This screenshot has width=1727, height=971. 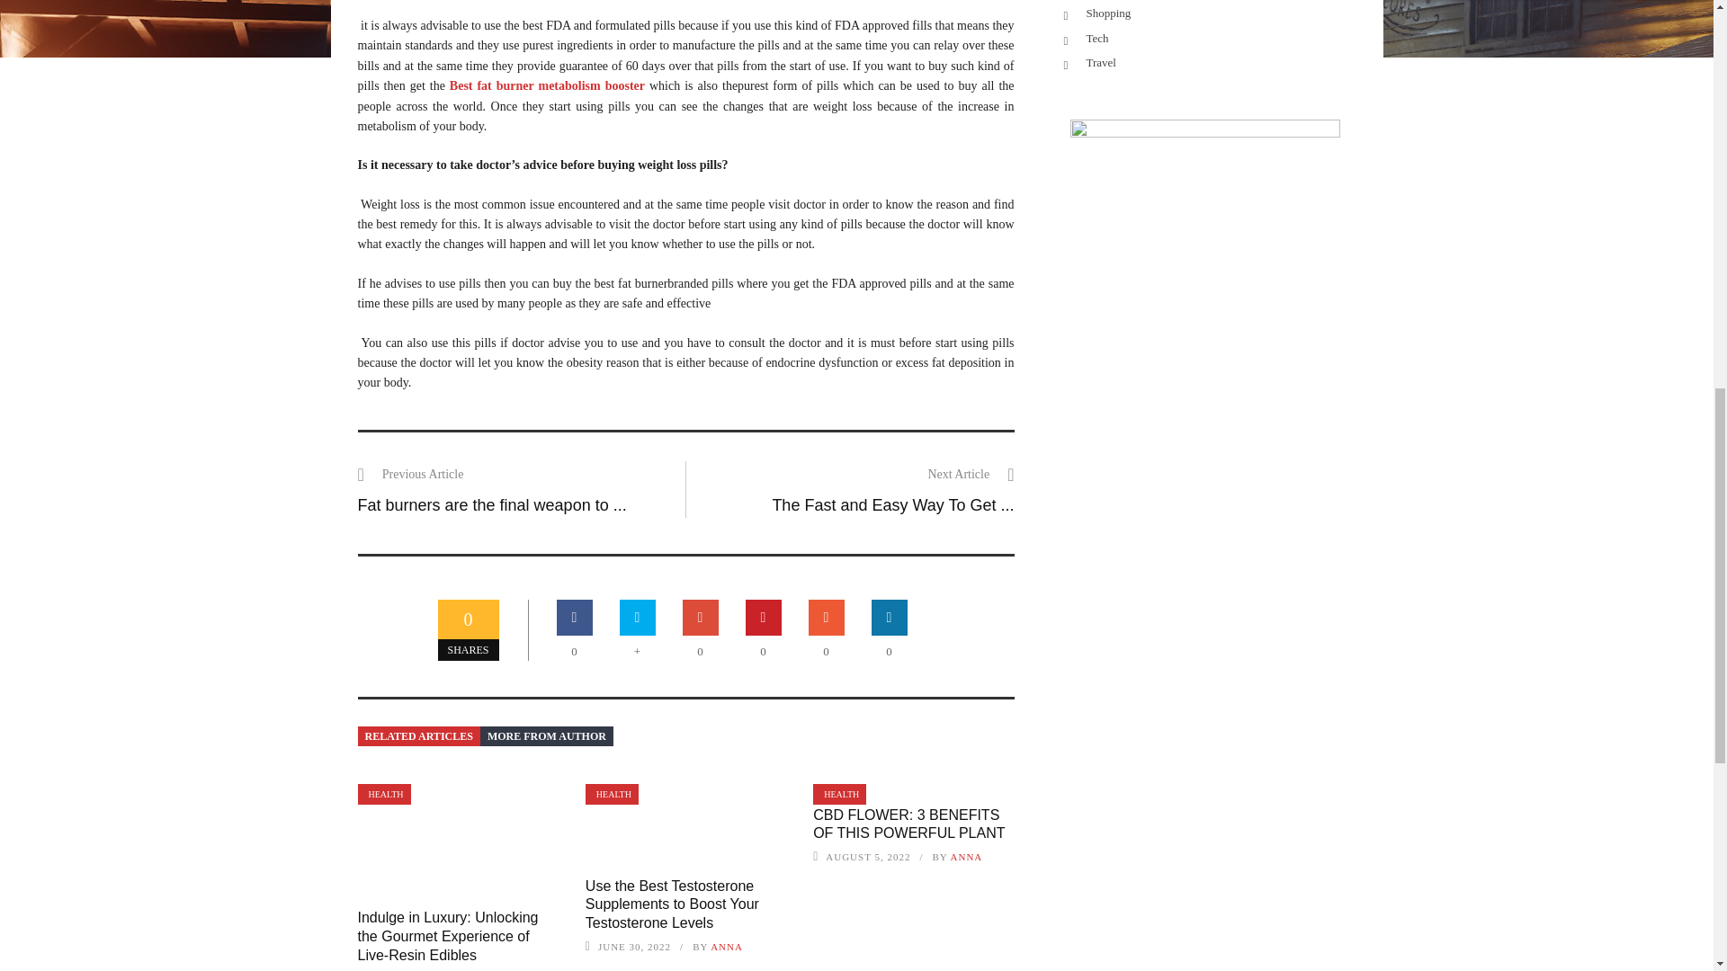 I want to click on The Fast and Easy Way To Get ..., so click(x=892, y=505).